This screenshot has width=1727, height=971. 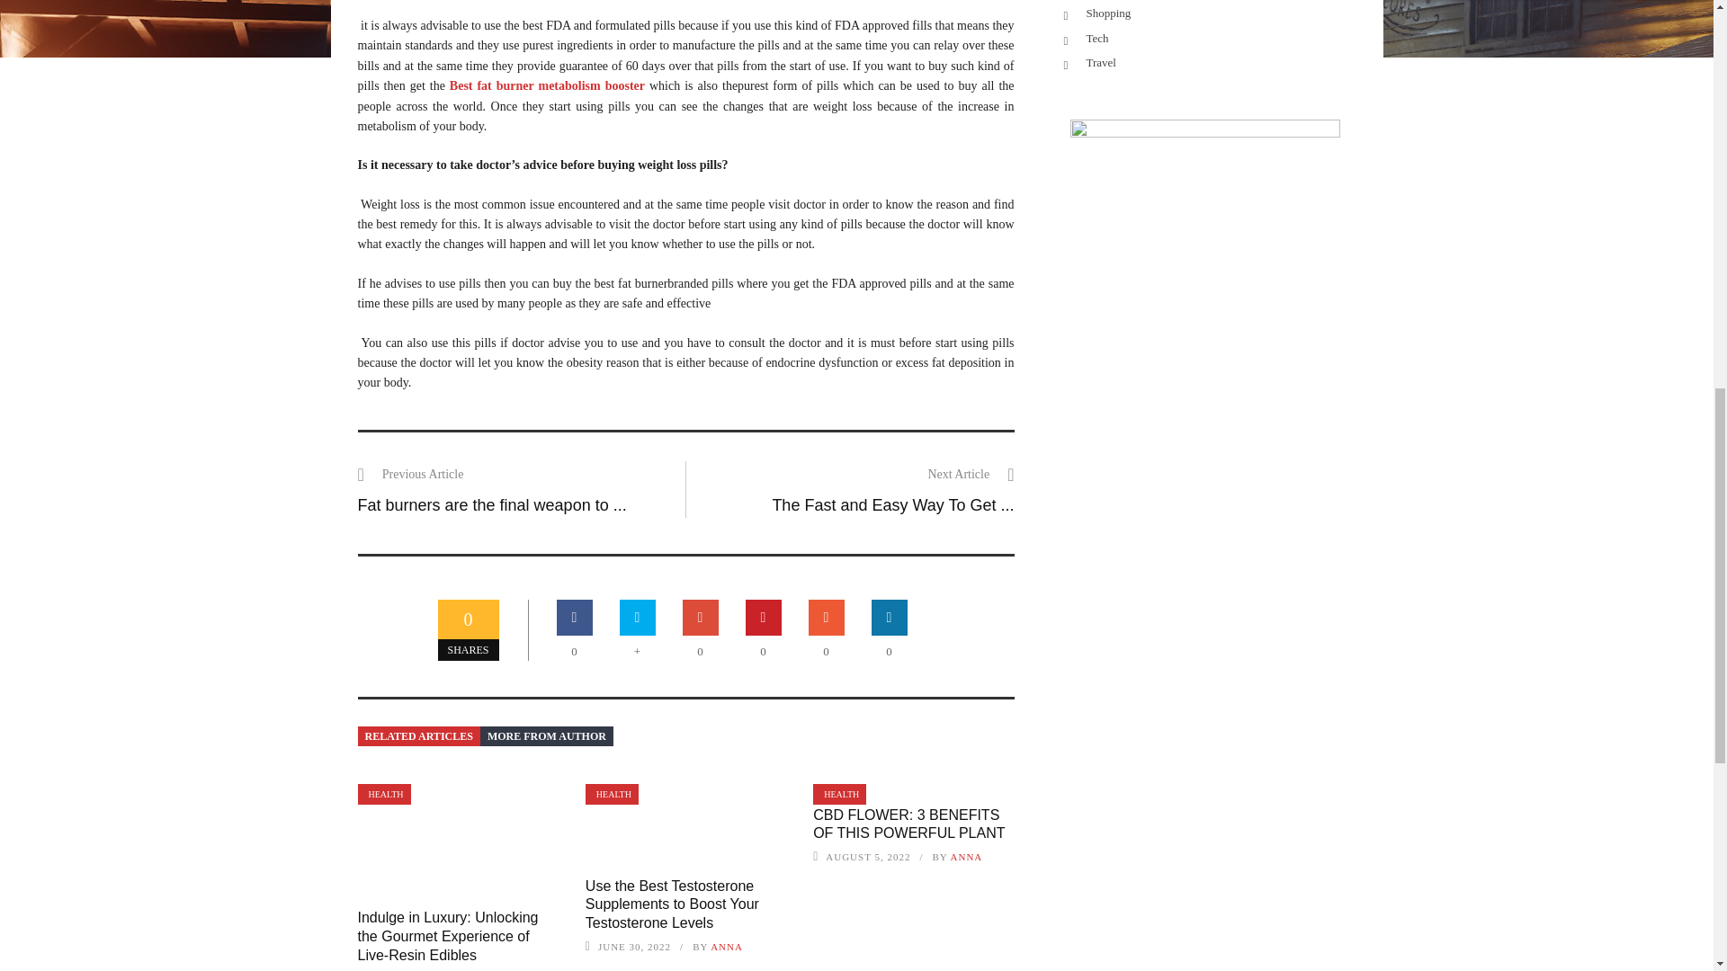 I want to click on The Fast and Easy Way To Get ..., so click(x=892, y=505).